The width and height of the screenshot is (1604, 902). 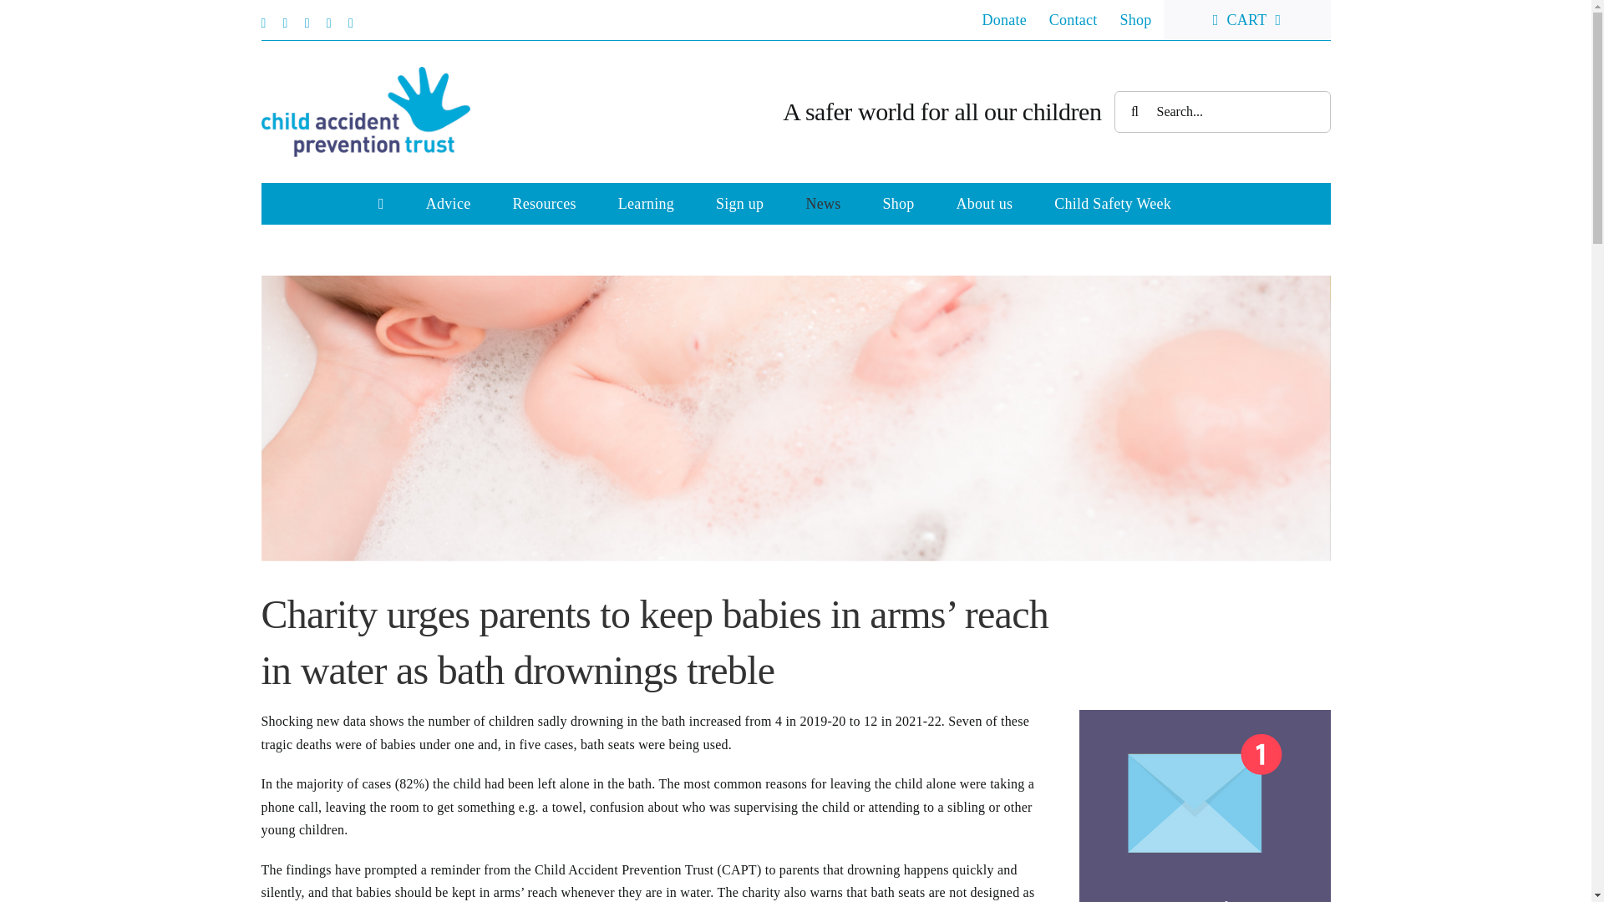 What do you see at coordinates (984, 204) in the screenshot?
I see `About us` at bounding box center [984, 204].